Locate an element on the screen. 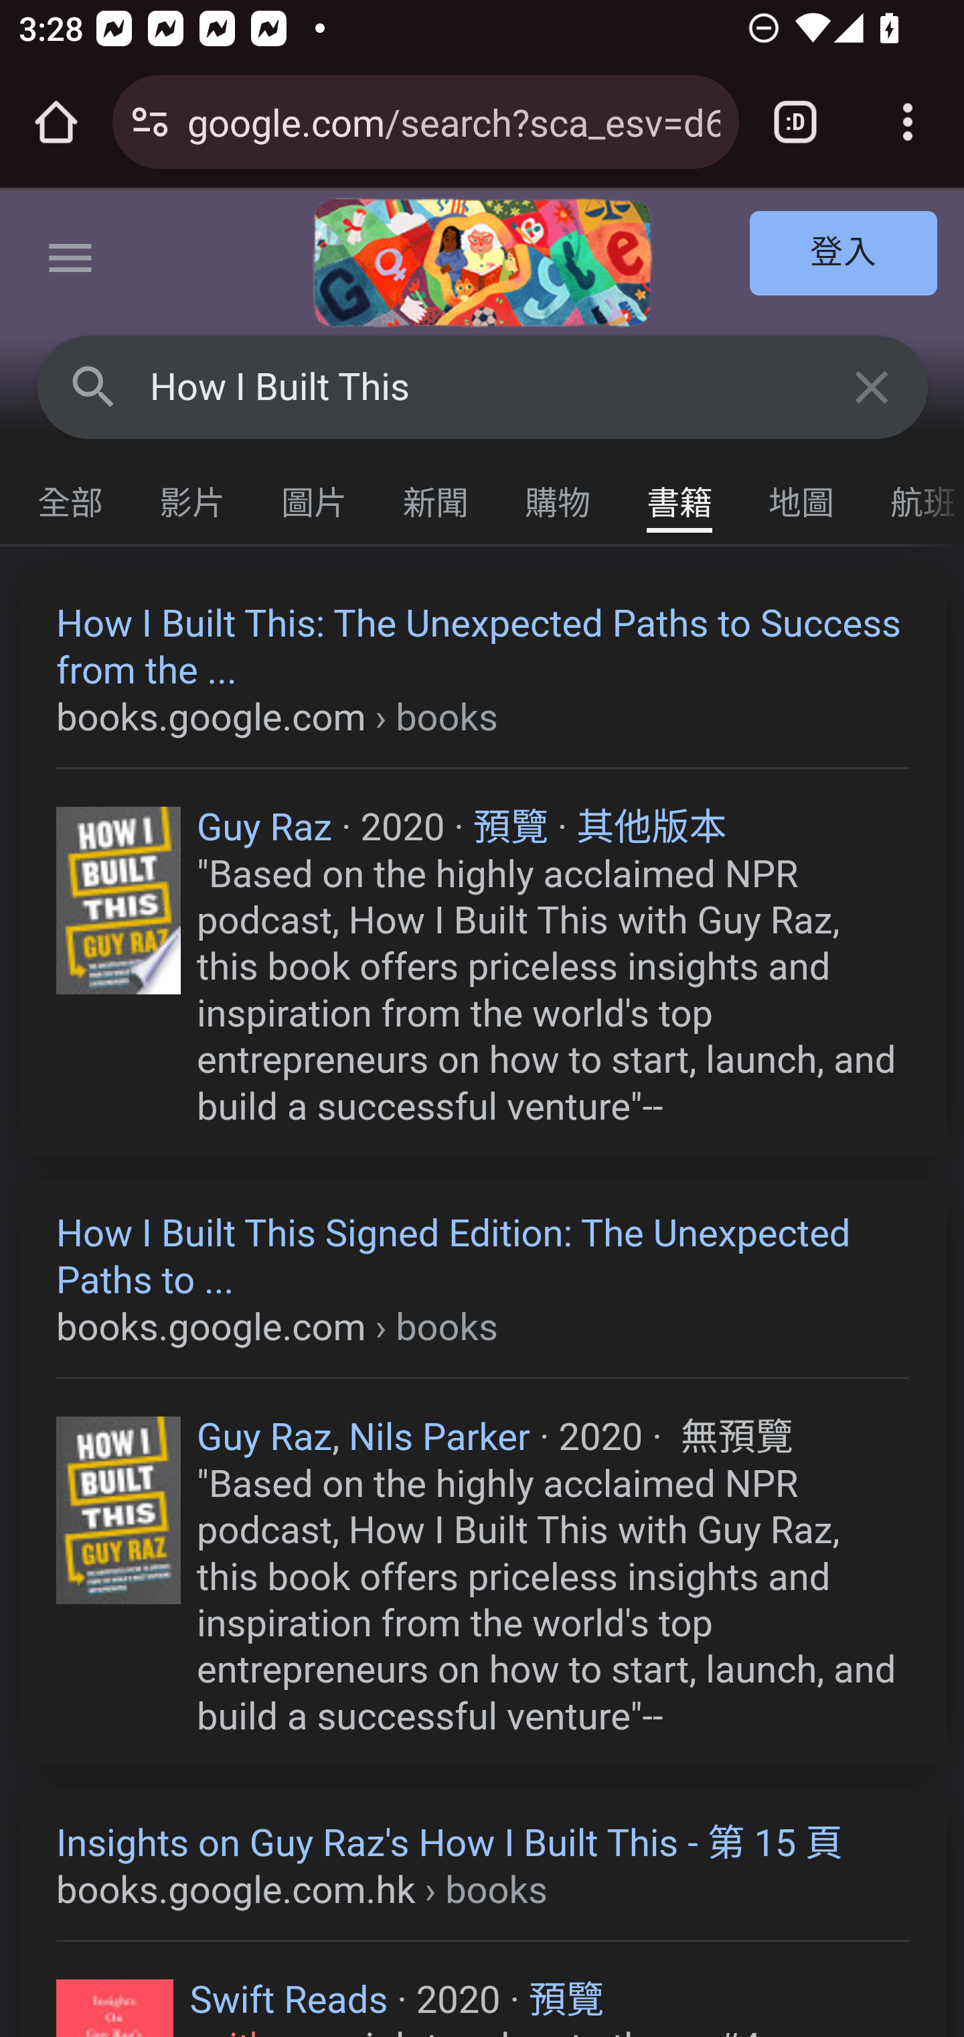 The height and width of the screenshot is (2037, 964). 航班 is located at coordinates (913, 497).